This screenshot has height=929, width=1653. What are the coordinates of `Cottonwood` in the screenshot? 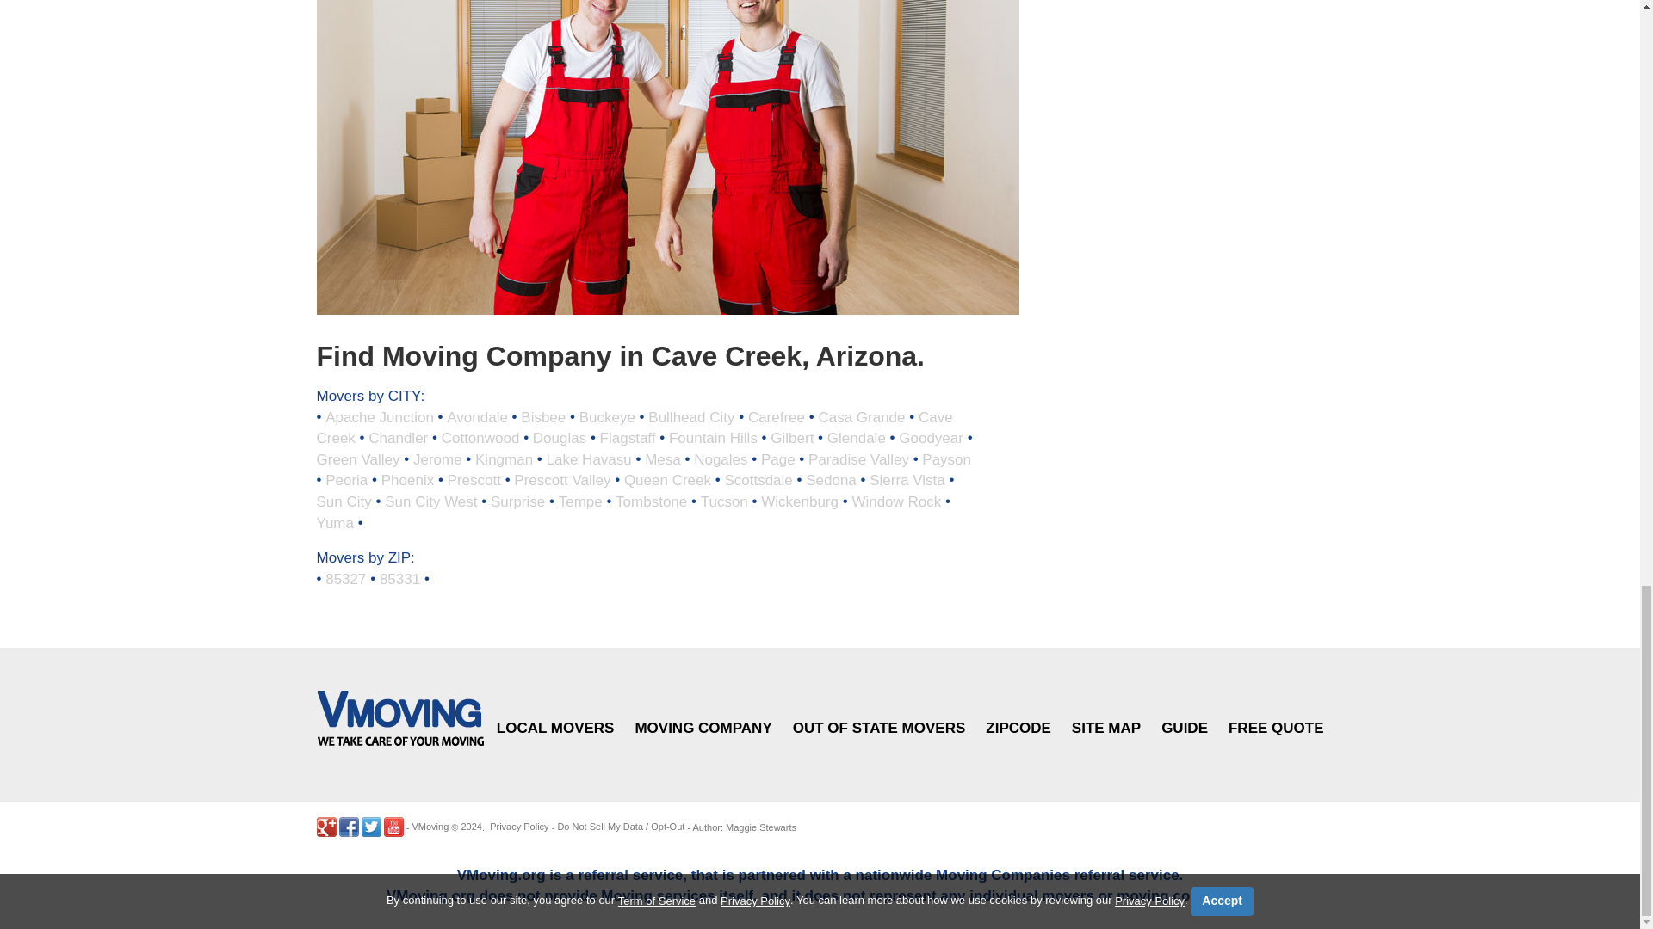 It's located at (480, 439).